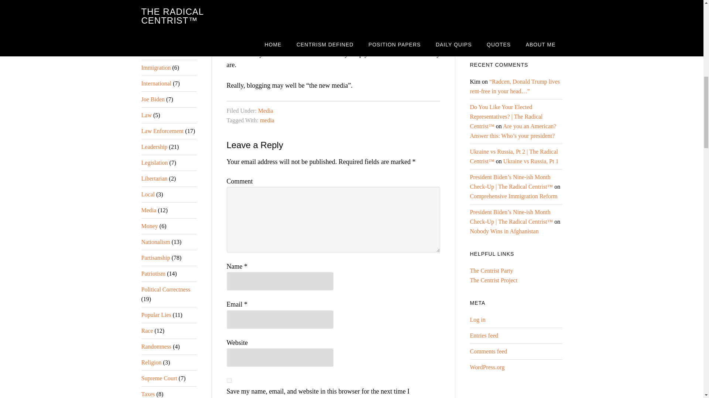 The width and height of the screenshot is (709, 398). Describe the element at coordinates (488, 352) in the screenshot. I see `Comments feed` at that location.